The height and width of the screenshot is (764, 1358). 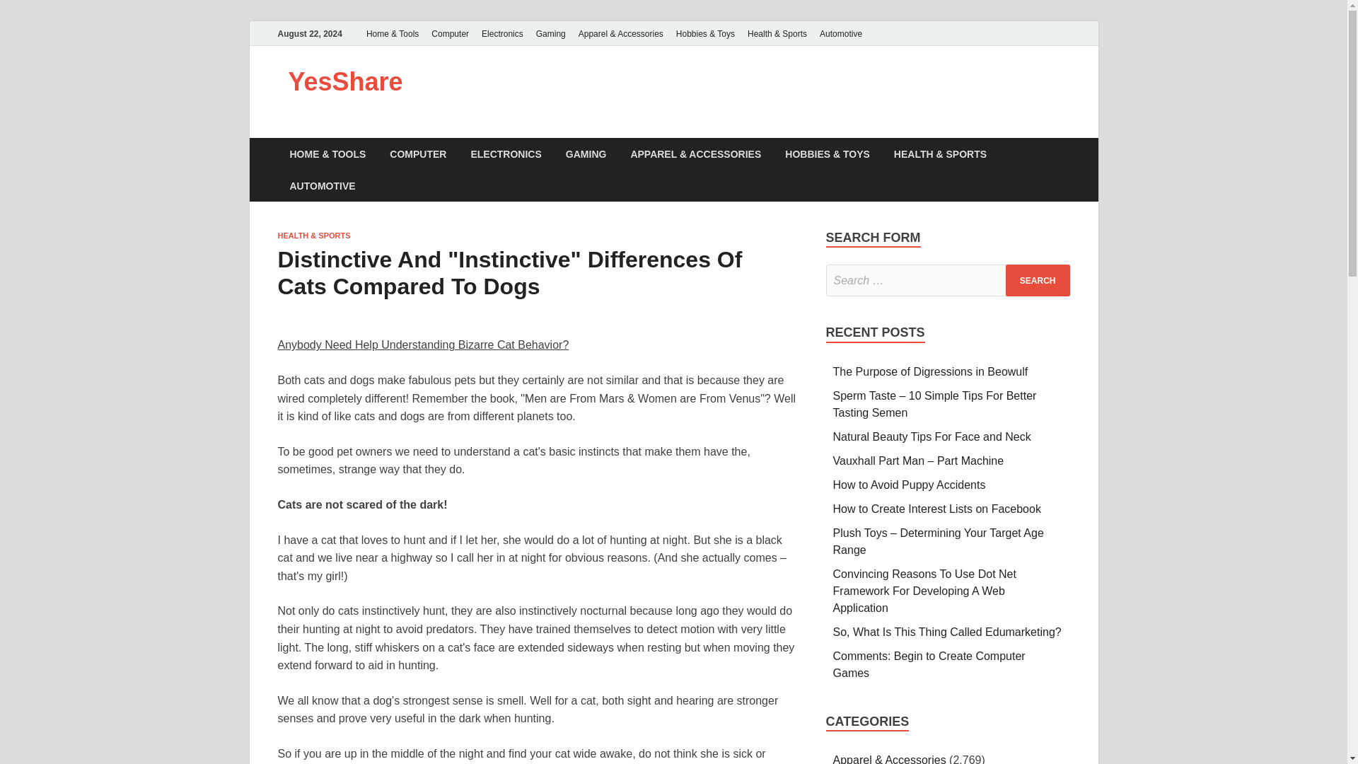 What do you see at coordinates (505, 154) in the screenshot?
I see `ELECTRONICS` at bounding box center [505, 154].